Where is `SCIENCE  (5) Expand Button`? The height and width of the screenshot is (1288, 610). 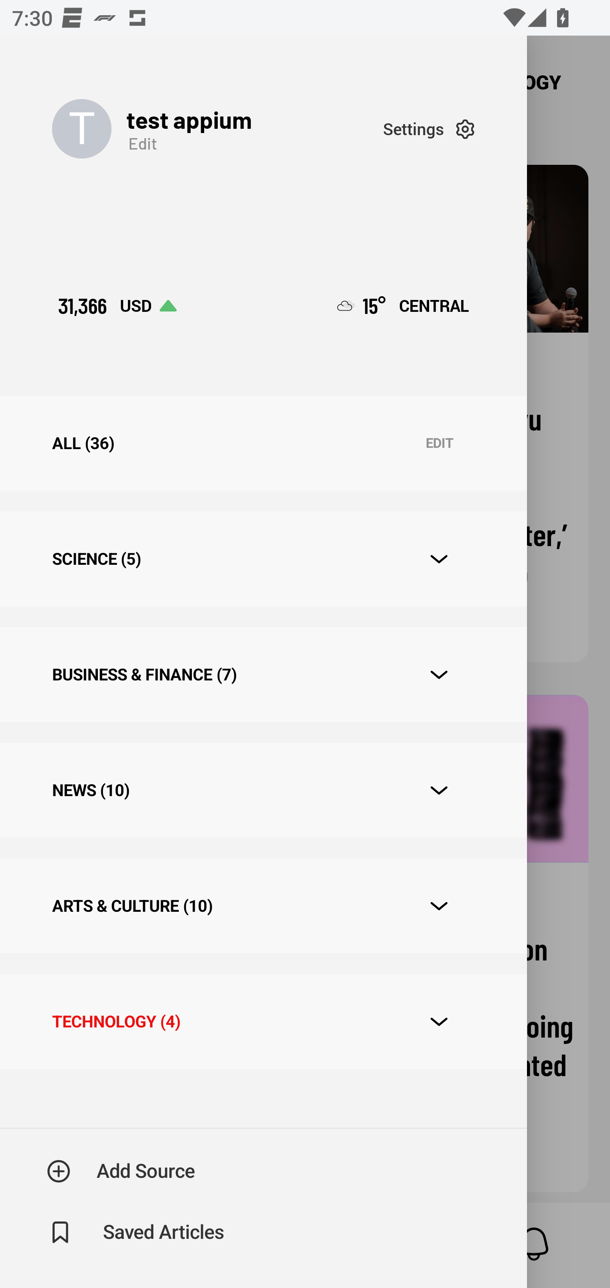 SCIENCE  (5) Expand Button is located at coordinates (263, 558).